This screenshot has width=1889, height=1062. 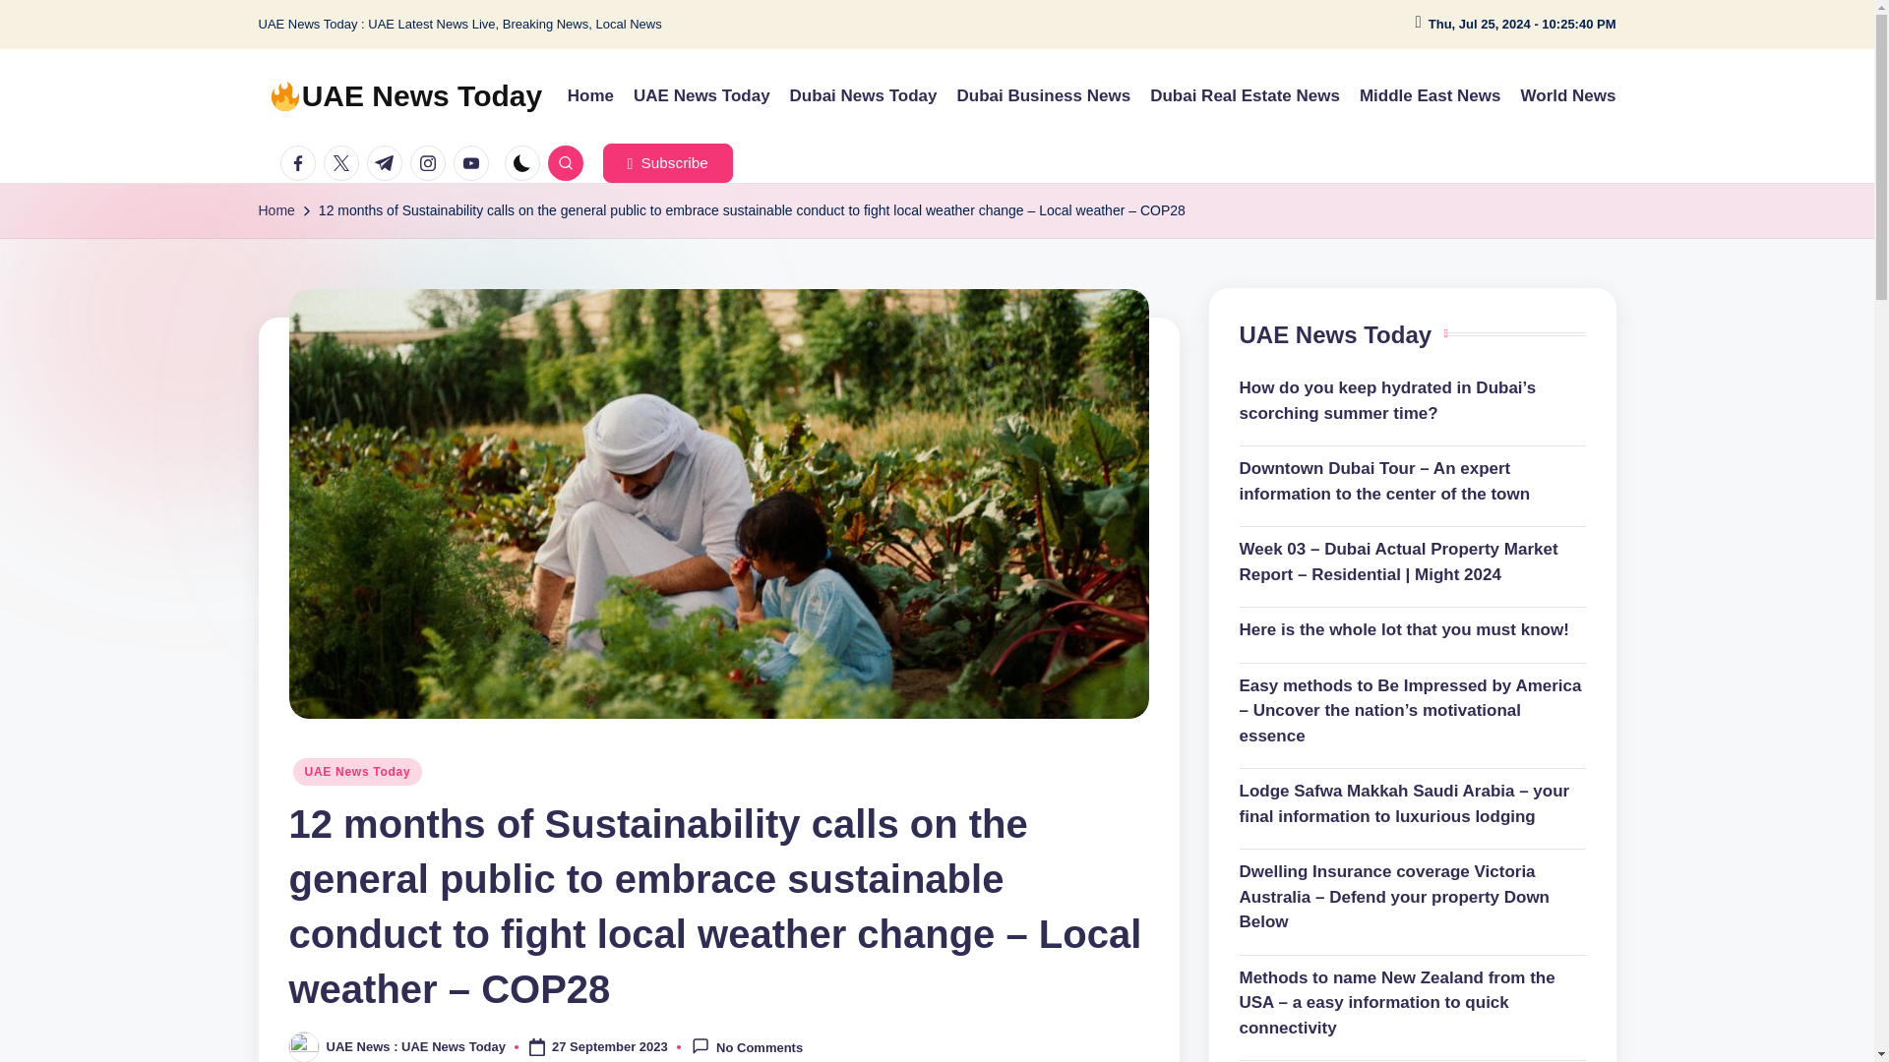 I want to click on UAE News : UAE News Today, so click(x=416, y=1046).